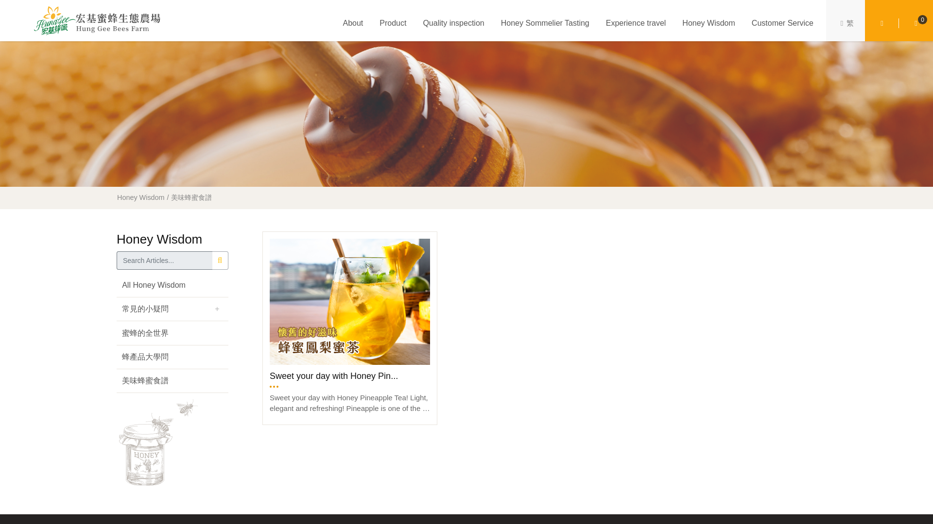  I want to click on Quality inspection, so click(453, 23).